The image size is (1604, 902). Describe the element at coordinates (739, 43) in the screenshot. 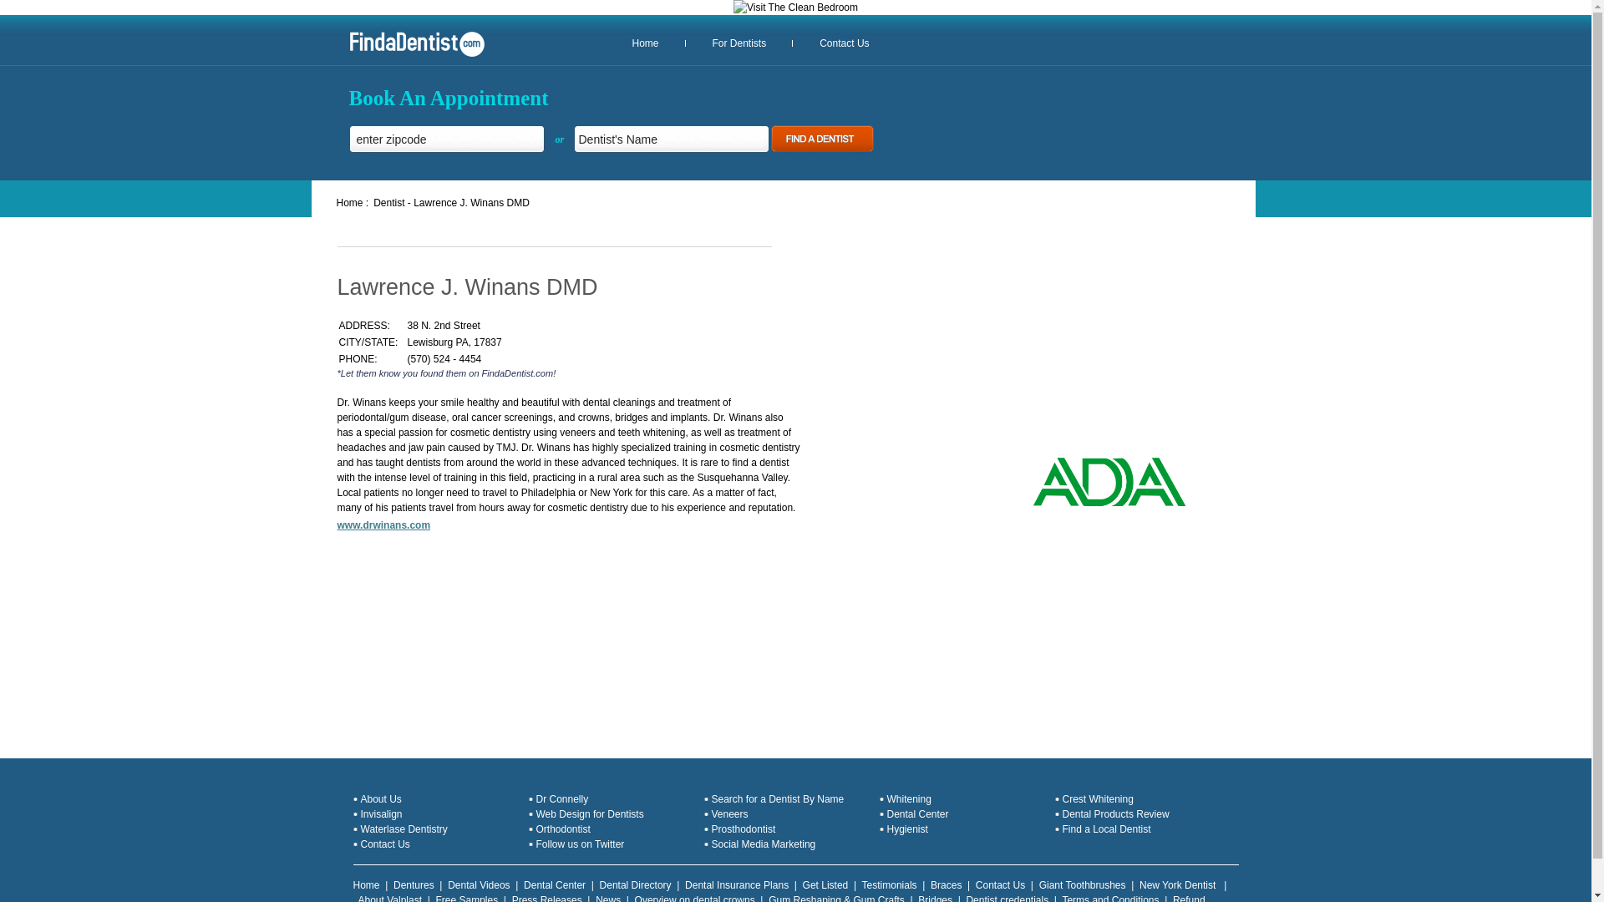

I see `For Dentists` at that location.